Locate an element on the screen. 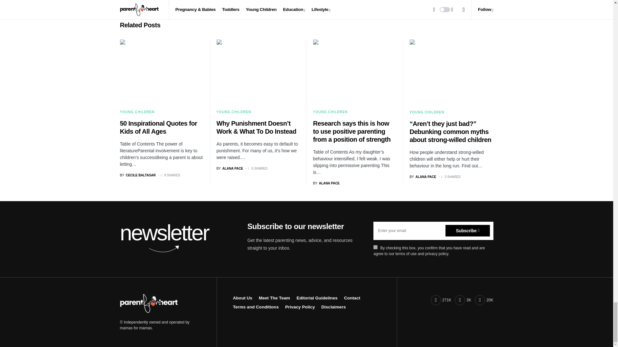  View all posts by Cecile Baltasar is located at coordinates (138, 175).